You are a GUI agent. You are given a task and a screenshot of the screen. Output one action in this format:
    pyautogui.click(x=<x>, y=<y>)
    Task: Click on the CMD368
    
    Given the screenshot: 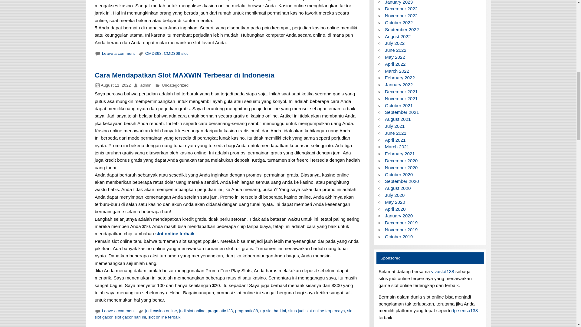 What is the action you would take?
    pyautogui.click(x=153, y=53)
    